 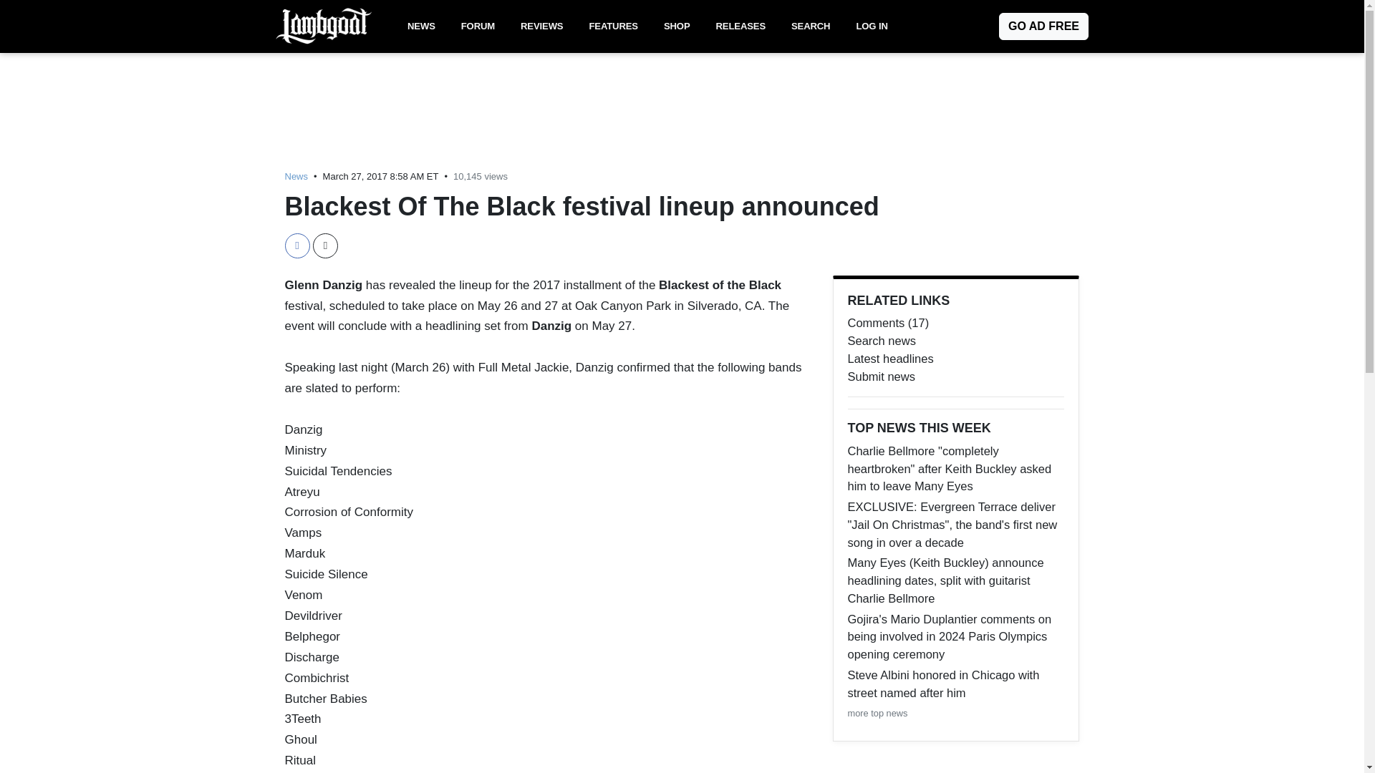 What do you see at coordinates (740, 26) in the screenshot?
I see `RELEASES` at bounding box center [740, 26].